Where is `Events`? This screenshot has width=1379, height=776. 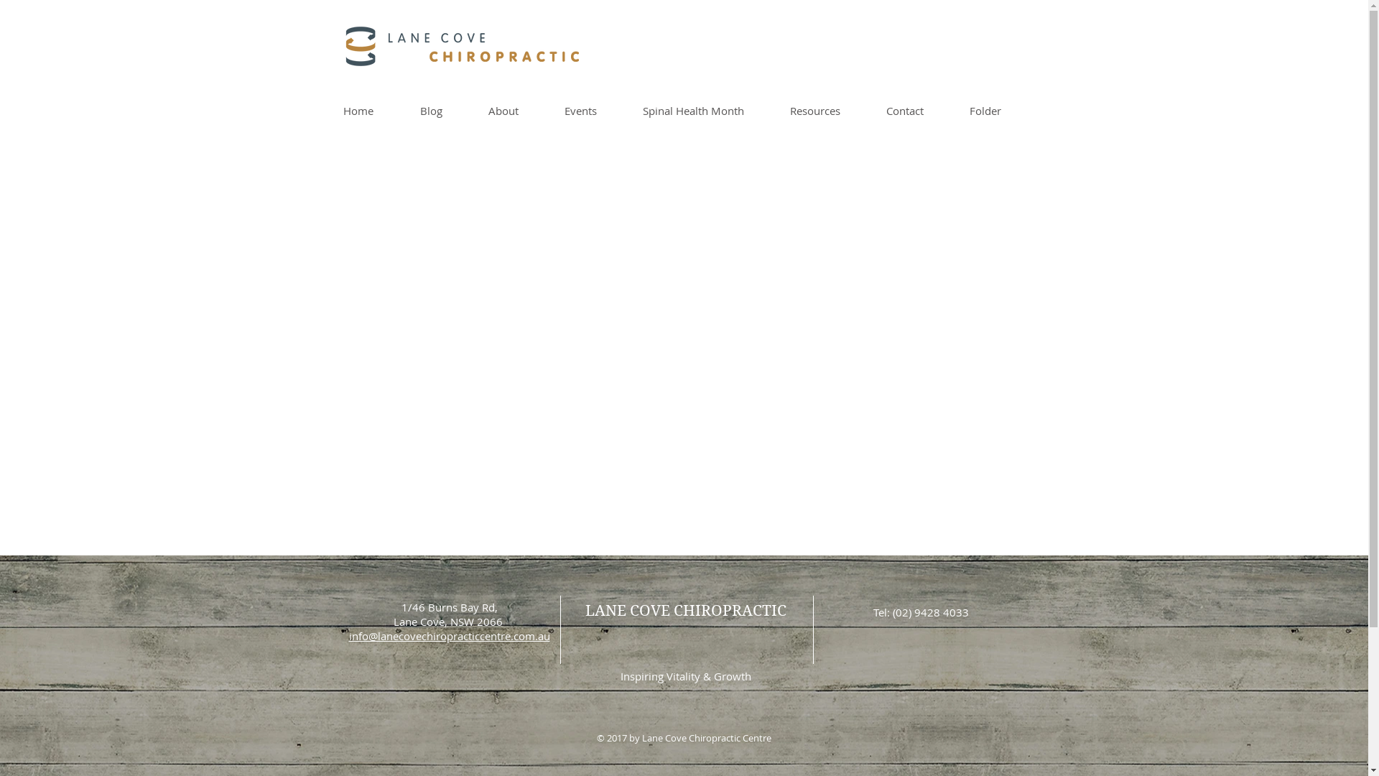
Events is located at coordinates (592, 111).